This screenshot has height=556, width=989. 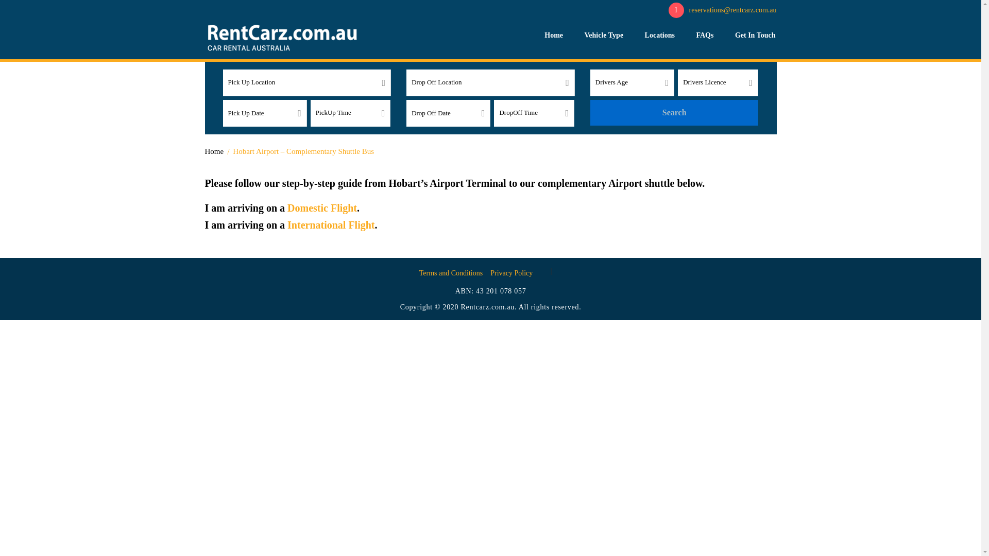 What do you see at coordinates (604, 36) in the screenshot?
I see `Vehicle Type` at bounding box center [604, 36].